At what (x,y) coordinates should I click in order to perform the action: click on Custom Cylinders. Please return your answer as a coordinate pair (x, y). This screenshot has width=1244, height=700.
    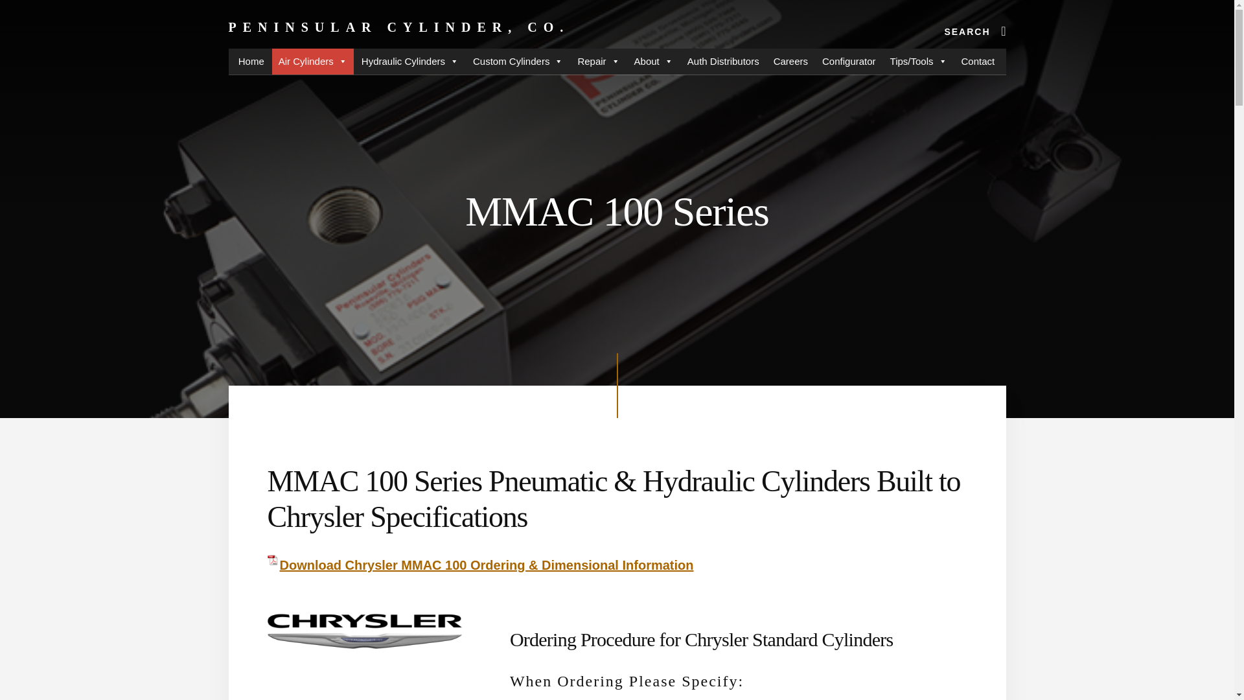
    Looking at the image, I should click on (518, 61).